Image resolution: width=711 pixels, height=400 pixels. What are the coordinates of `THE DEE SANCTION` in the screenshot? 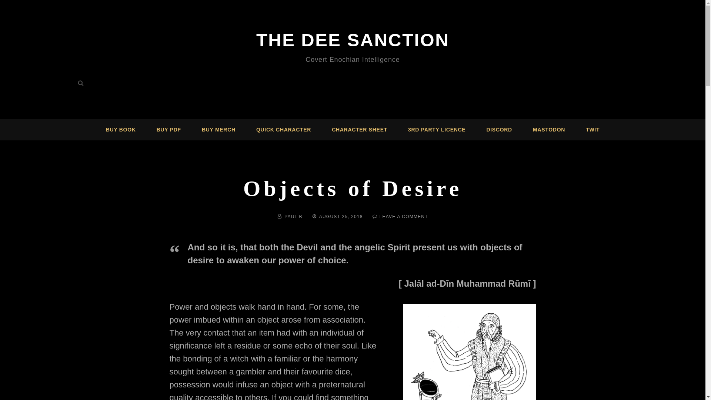 It's located at (353, 40).